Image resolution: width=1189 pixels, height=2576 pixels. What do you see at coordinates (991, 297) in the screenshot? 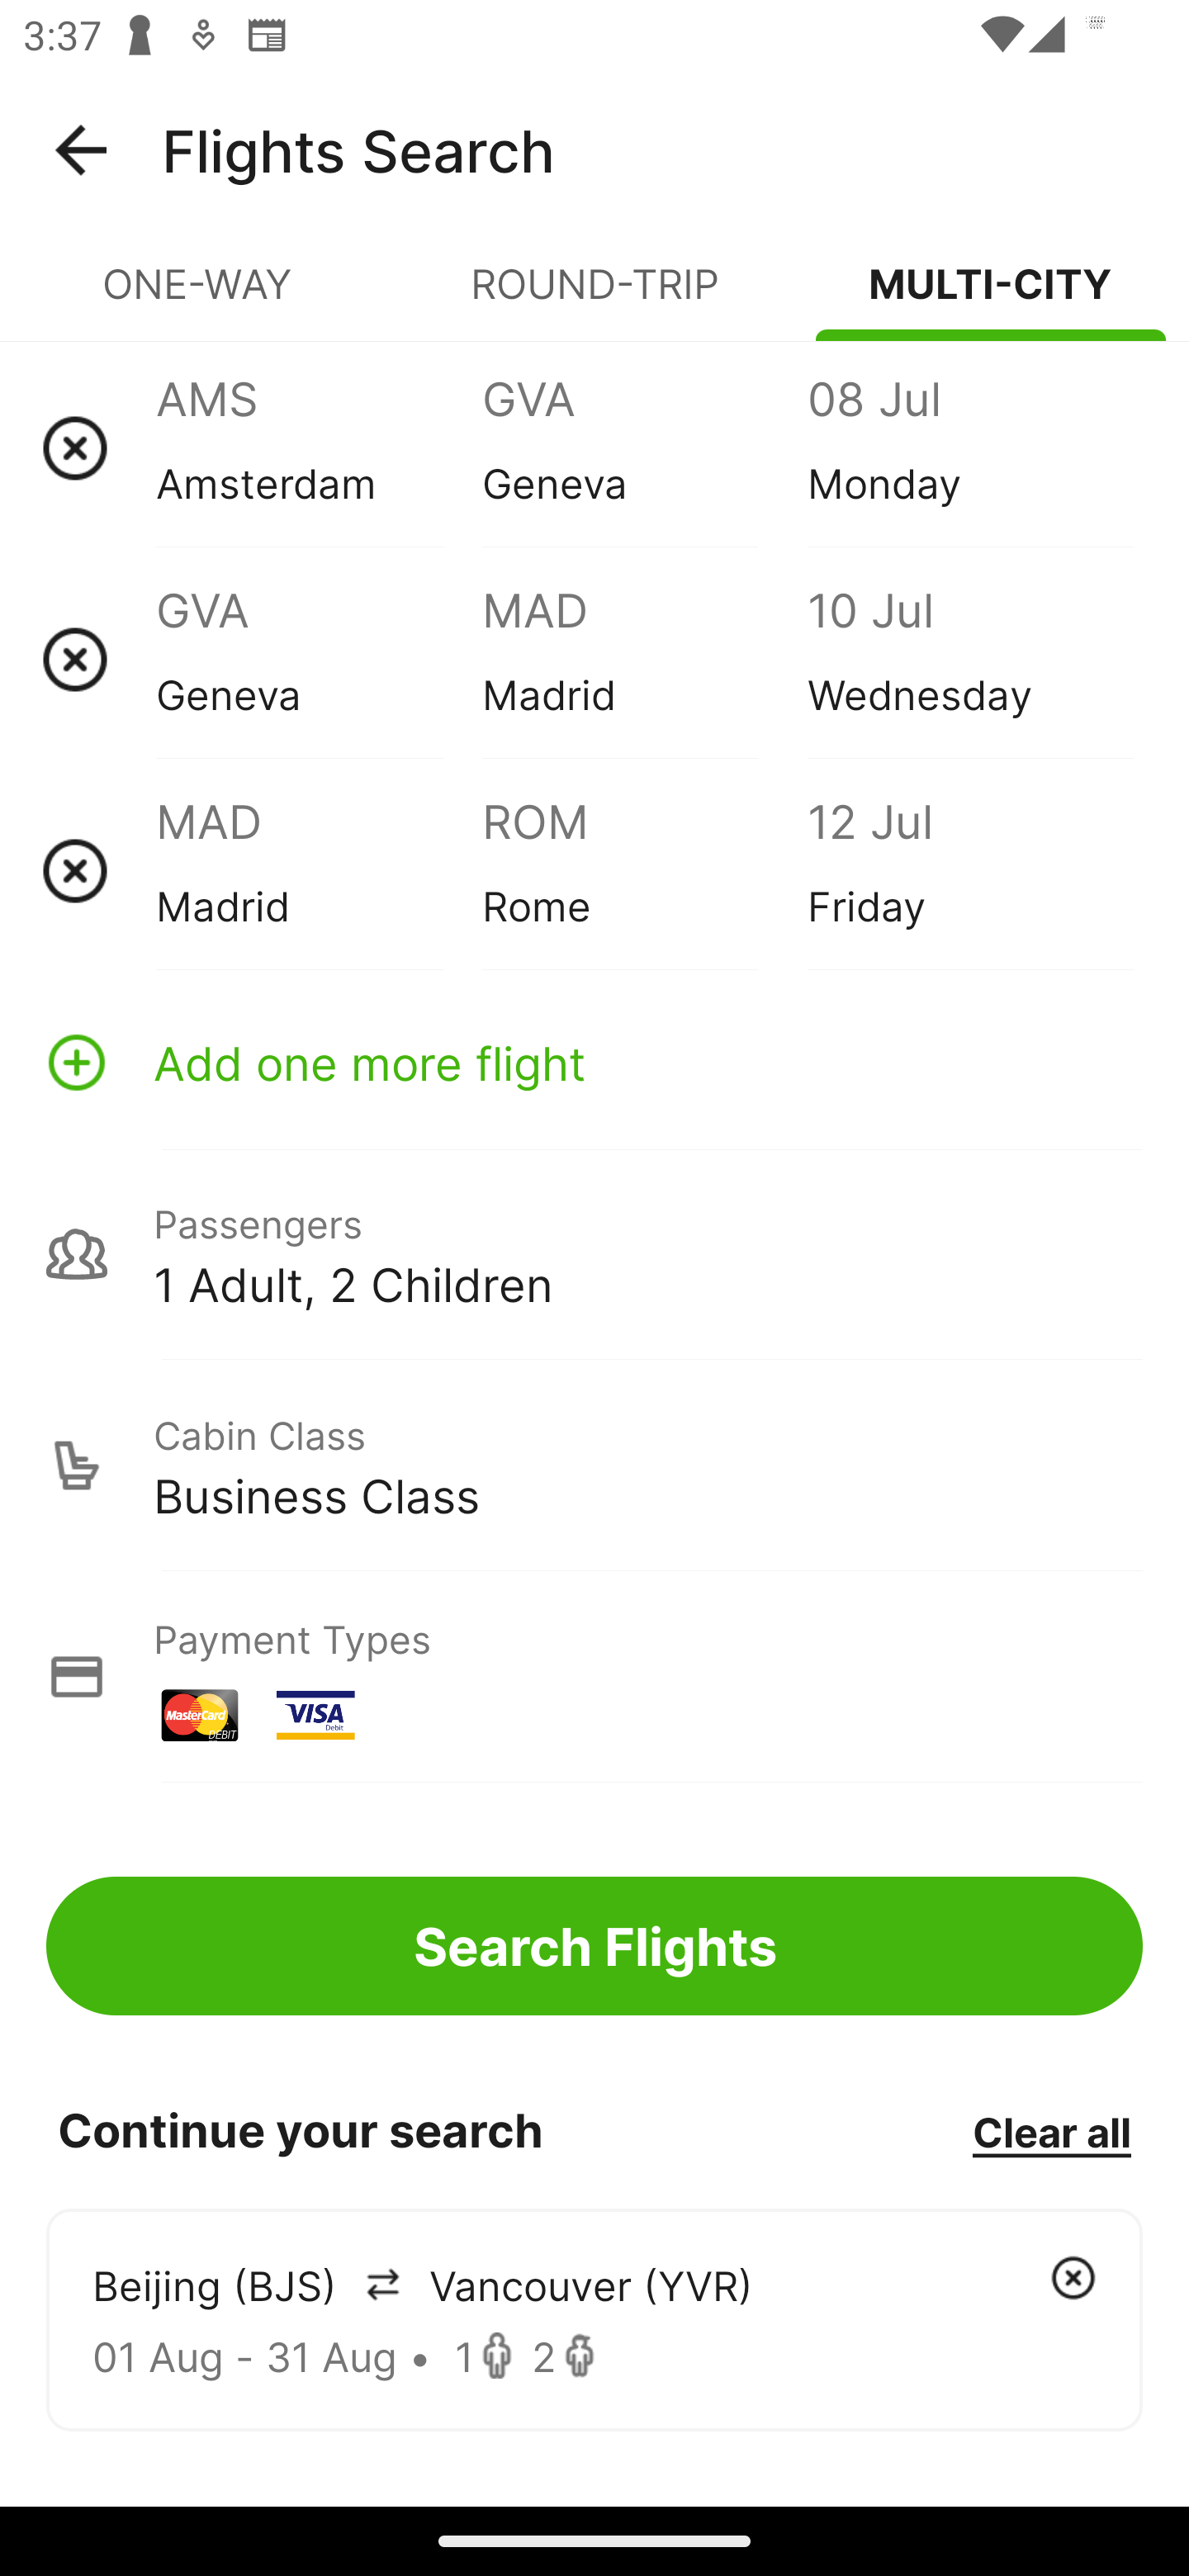
I see `MULTI-CITY` at bounding box center [991, 297].